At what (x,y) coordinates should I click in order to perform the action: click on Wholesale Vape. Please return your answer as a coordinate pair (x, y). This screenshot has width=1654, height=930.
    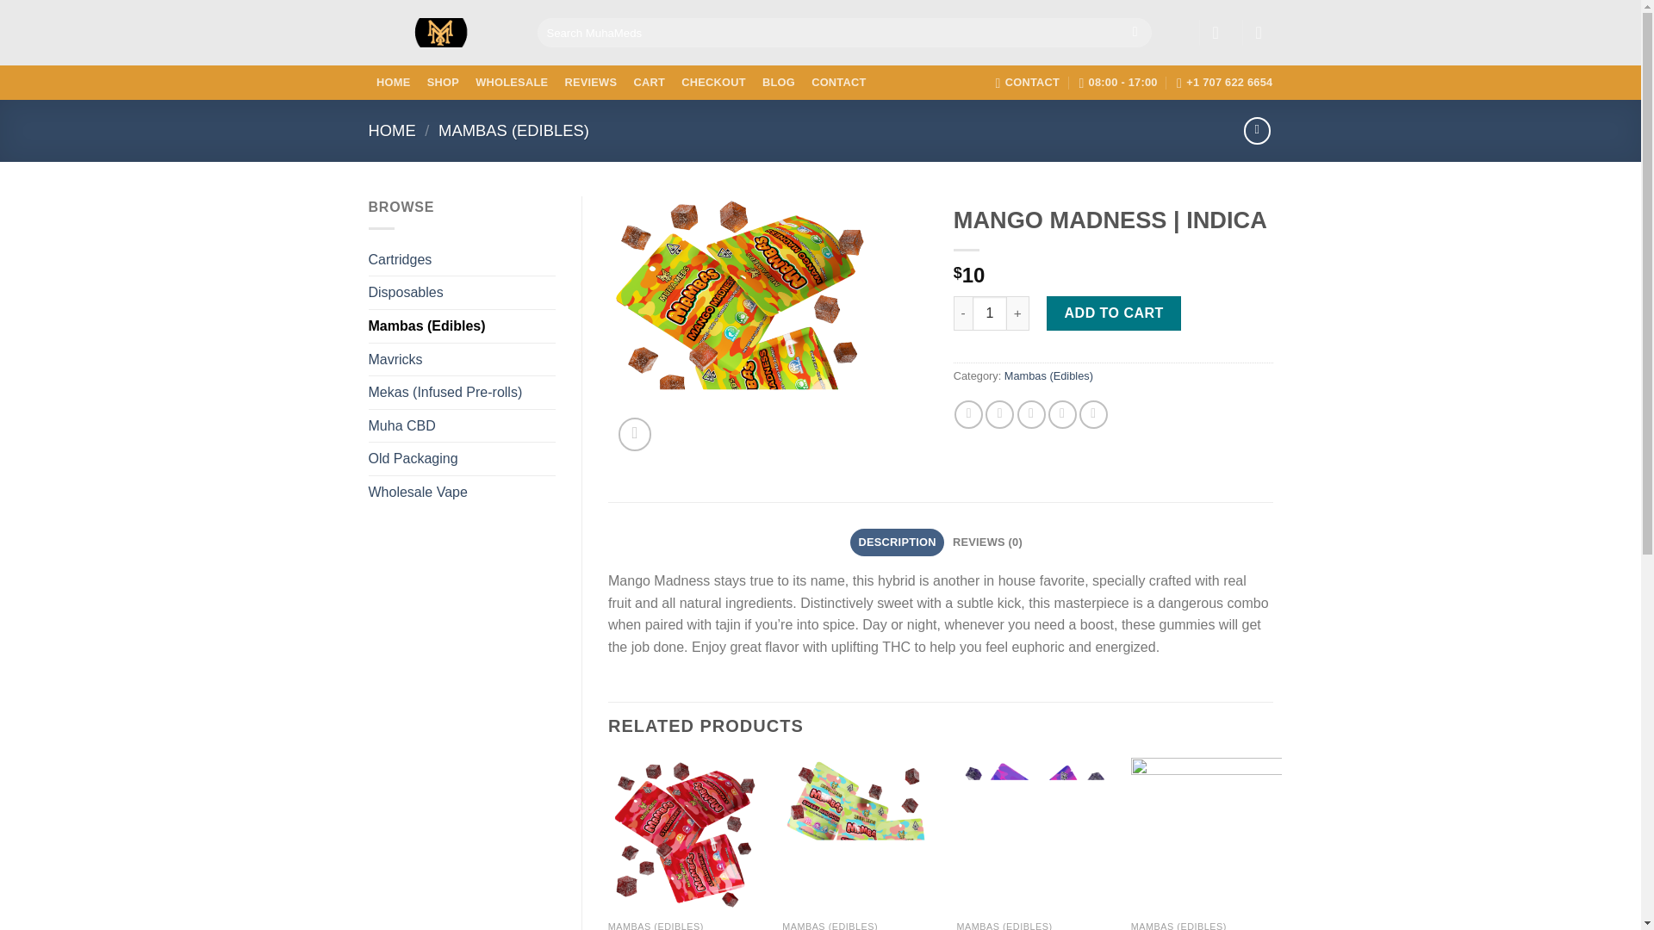
    Looking at the image, I should click on (462, 492).